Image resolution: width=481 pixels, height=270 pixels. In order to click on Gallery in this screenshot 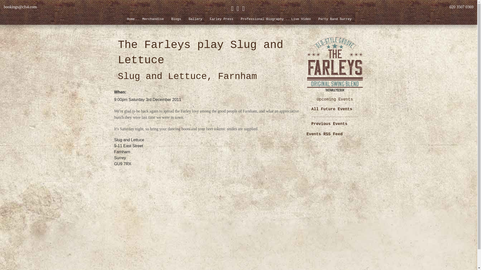, I will do `click(195, 19)`.